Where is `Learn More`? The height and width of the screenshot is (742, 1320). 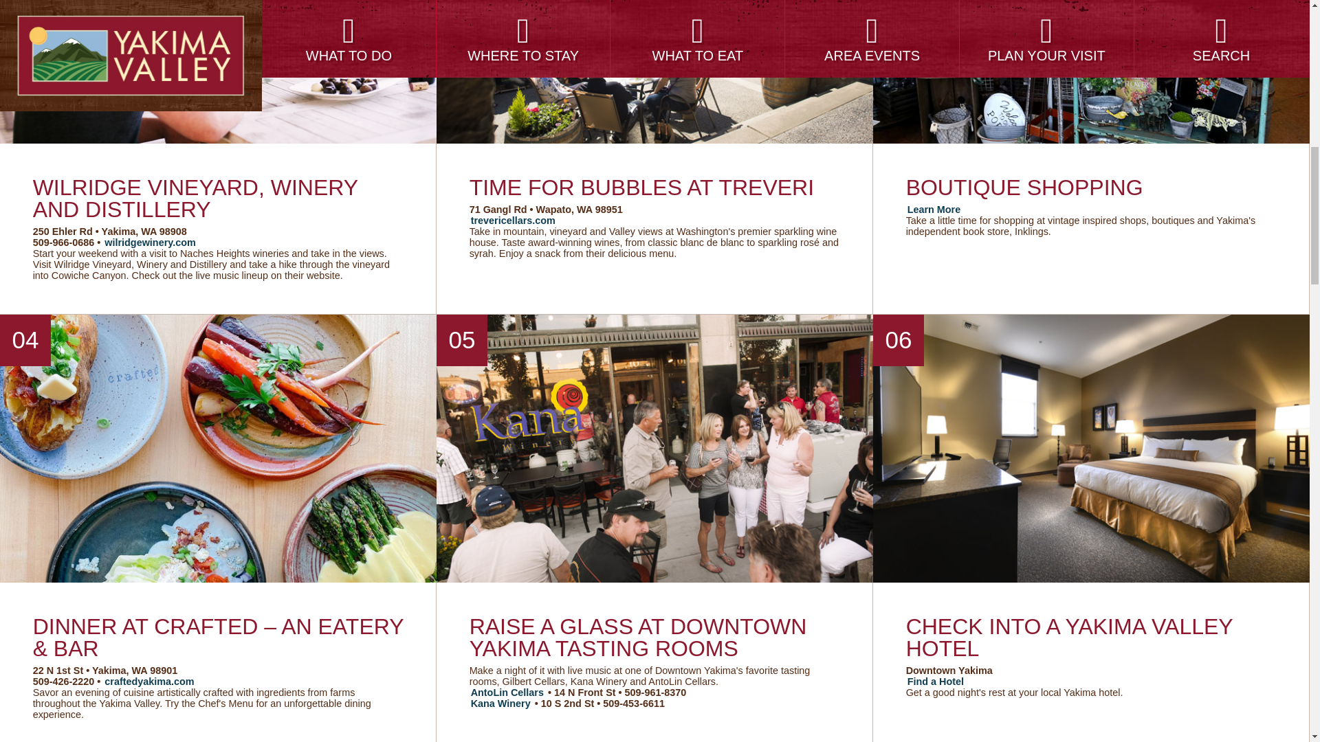 Learn More is located at coordinates (934, 209).